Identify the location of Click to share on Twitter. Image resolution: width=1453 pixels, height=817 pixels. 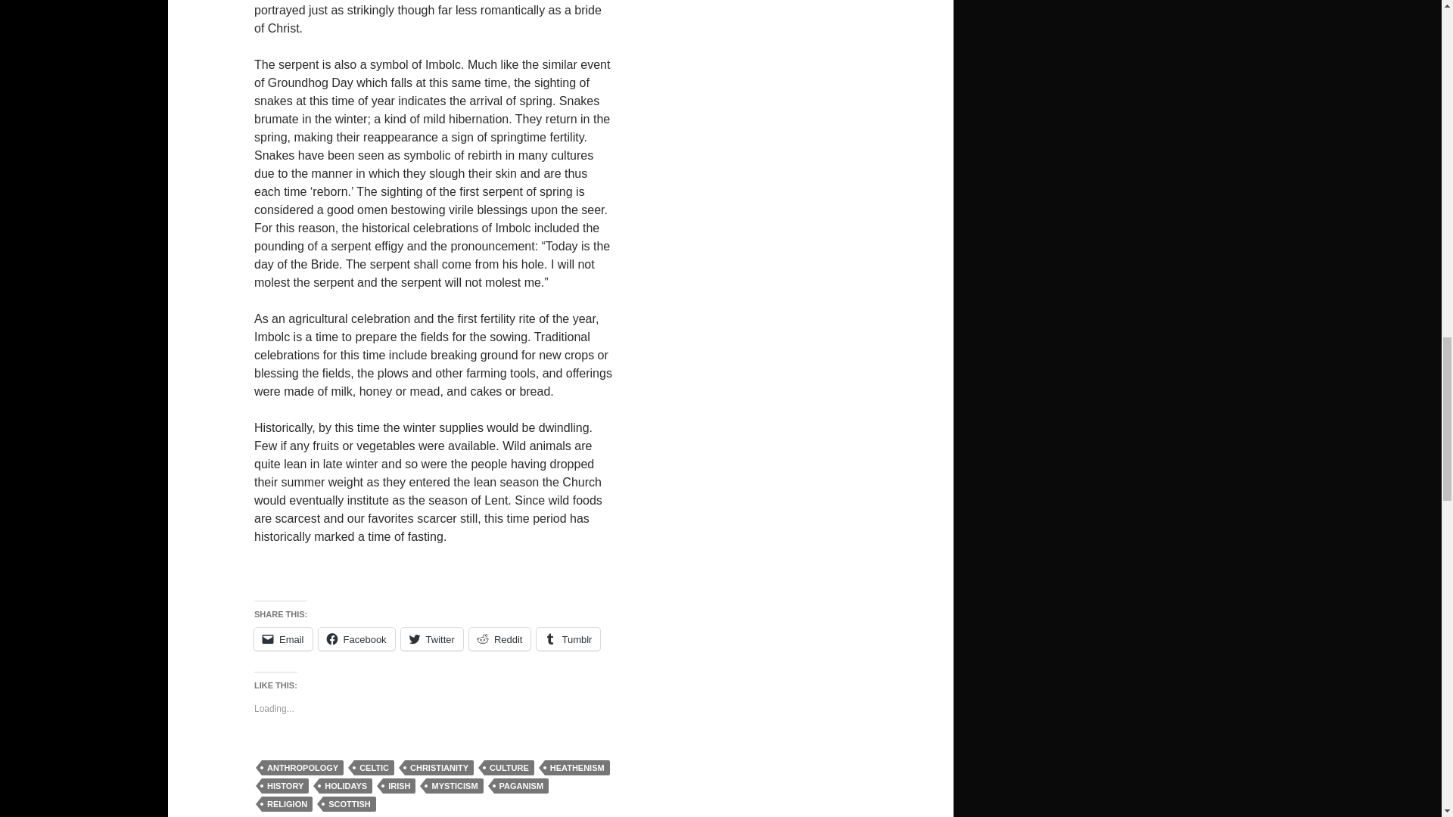
(431, 638).